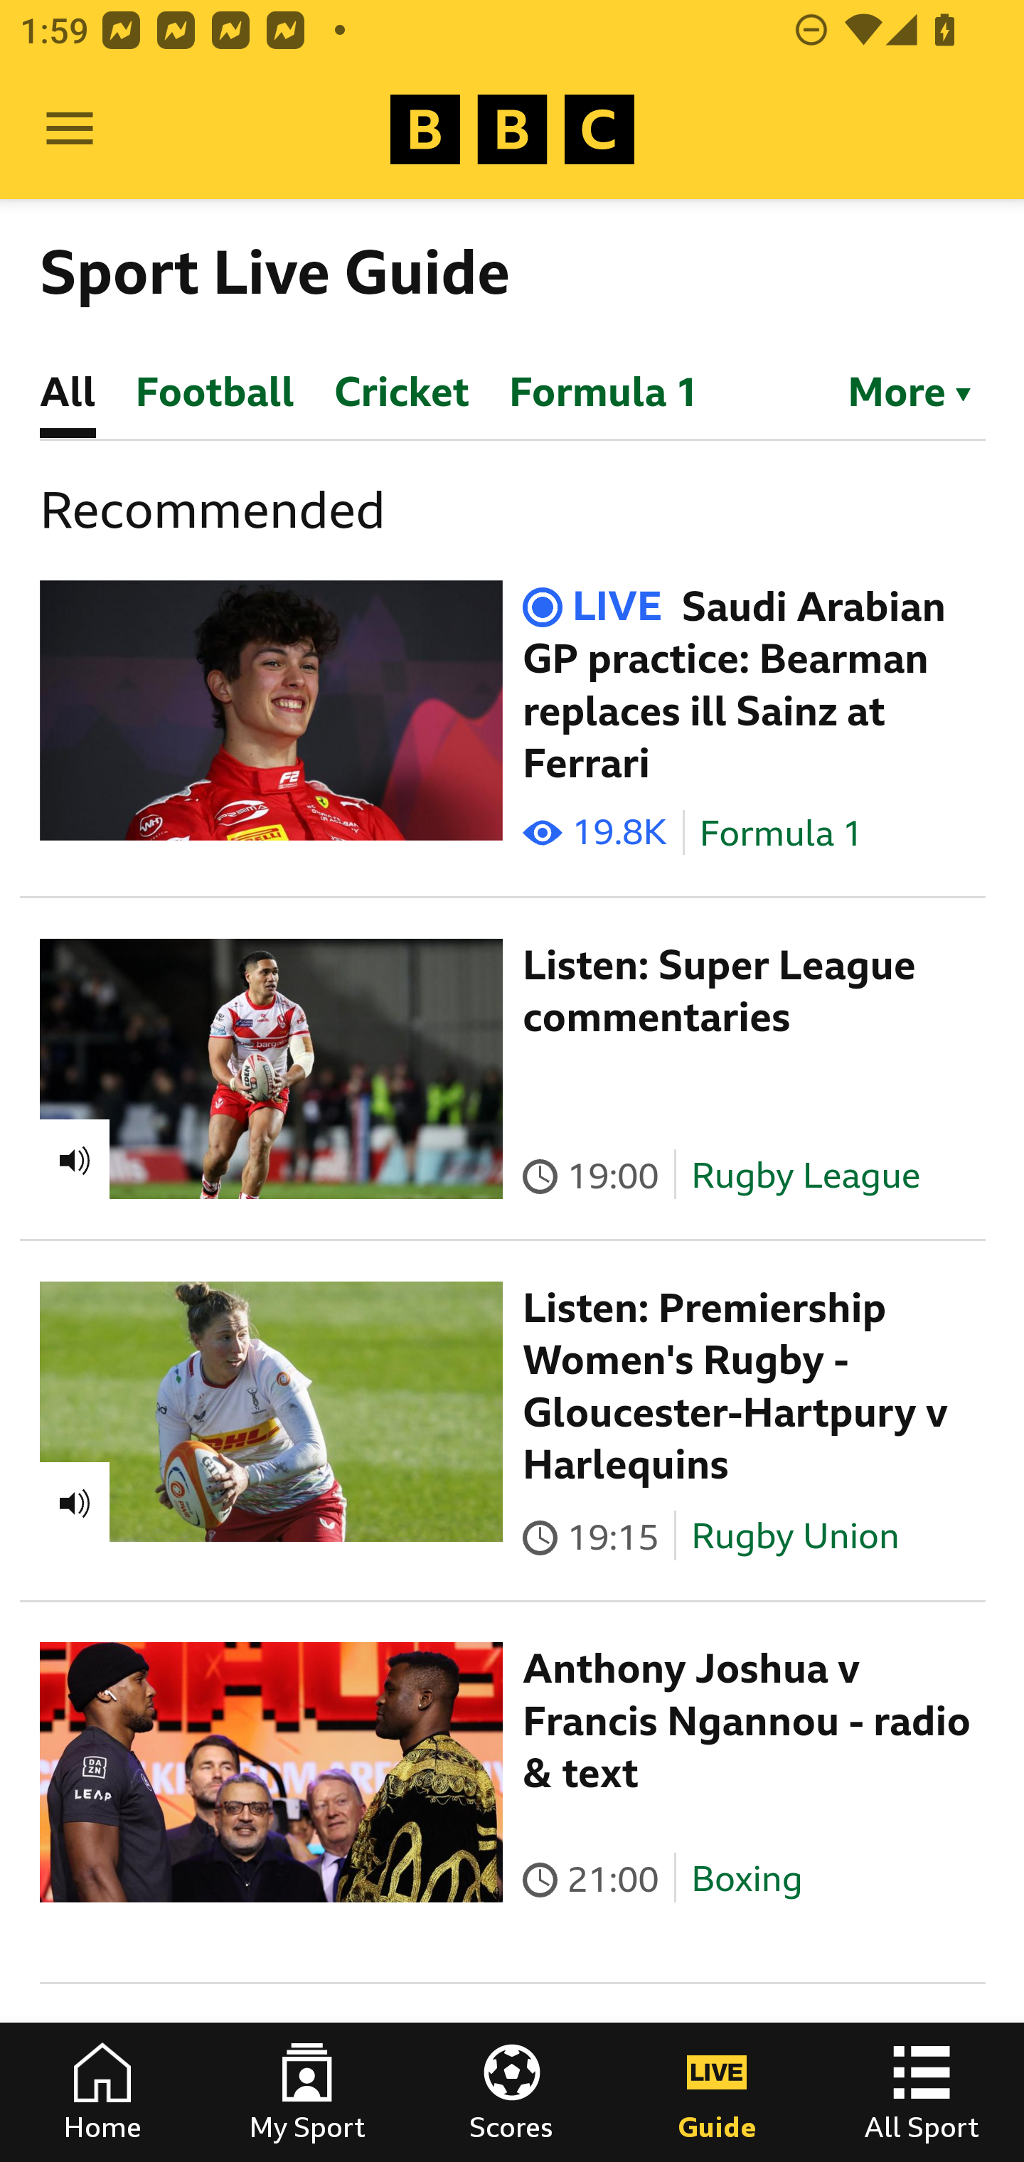 The width and height of the screenshot is (1024, 2162). I want to click on My Sport, so click(307, 2092).